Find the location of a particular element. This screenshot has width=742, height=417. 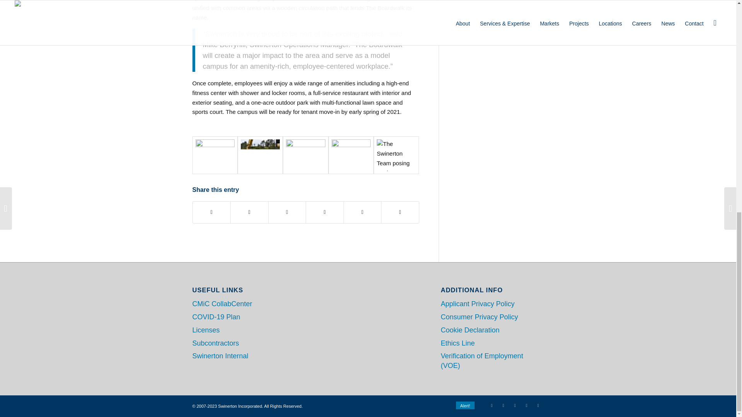

Swinerton-Boardwalk-Groundbreaking-2 is located at coordinates (305, 155).